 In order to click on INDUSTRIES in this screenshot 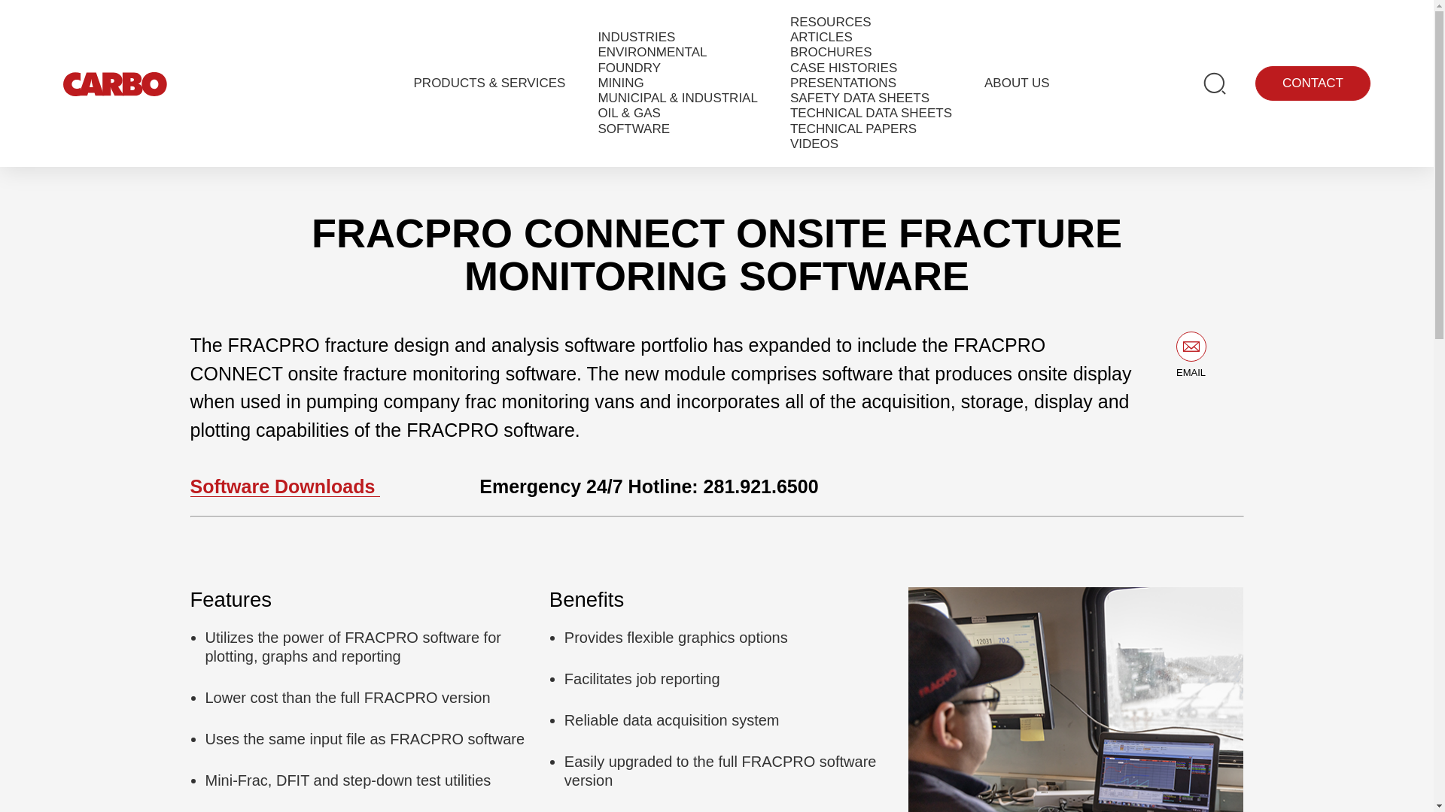, I will do `click(636, 38)`.